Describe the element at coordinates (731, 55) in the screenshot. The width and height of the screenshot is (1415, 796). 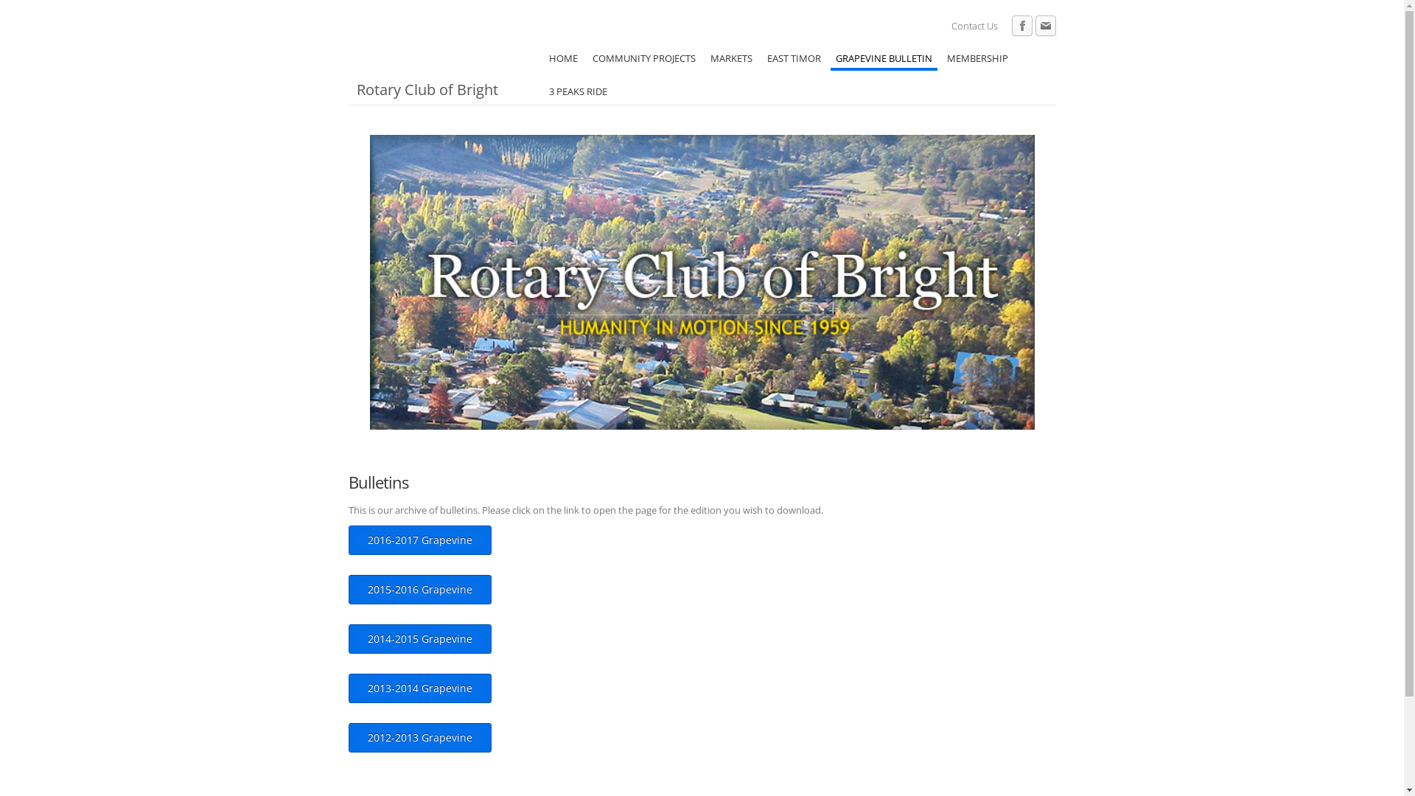
I see `MARKETS` at that location.